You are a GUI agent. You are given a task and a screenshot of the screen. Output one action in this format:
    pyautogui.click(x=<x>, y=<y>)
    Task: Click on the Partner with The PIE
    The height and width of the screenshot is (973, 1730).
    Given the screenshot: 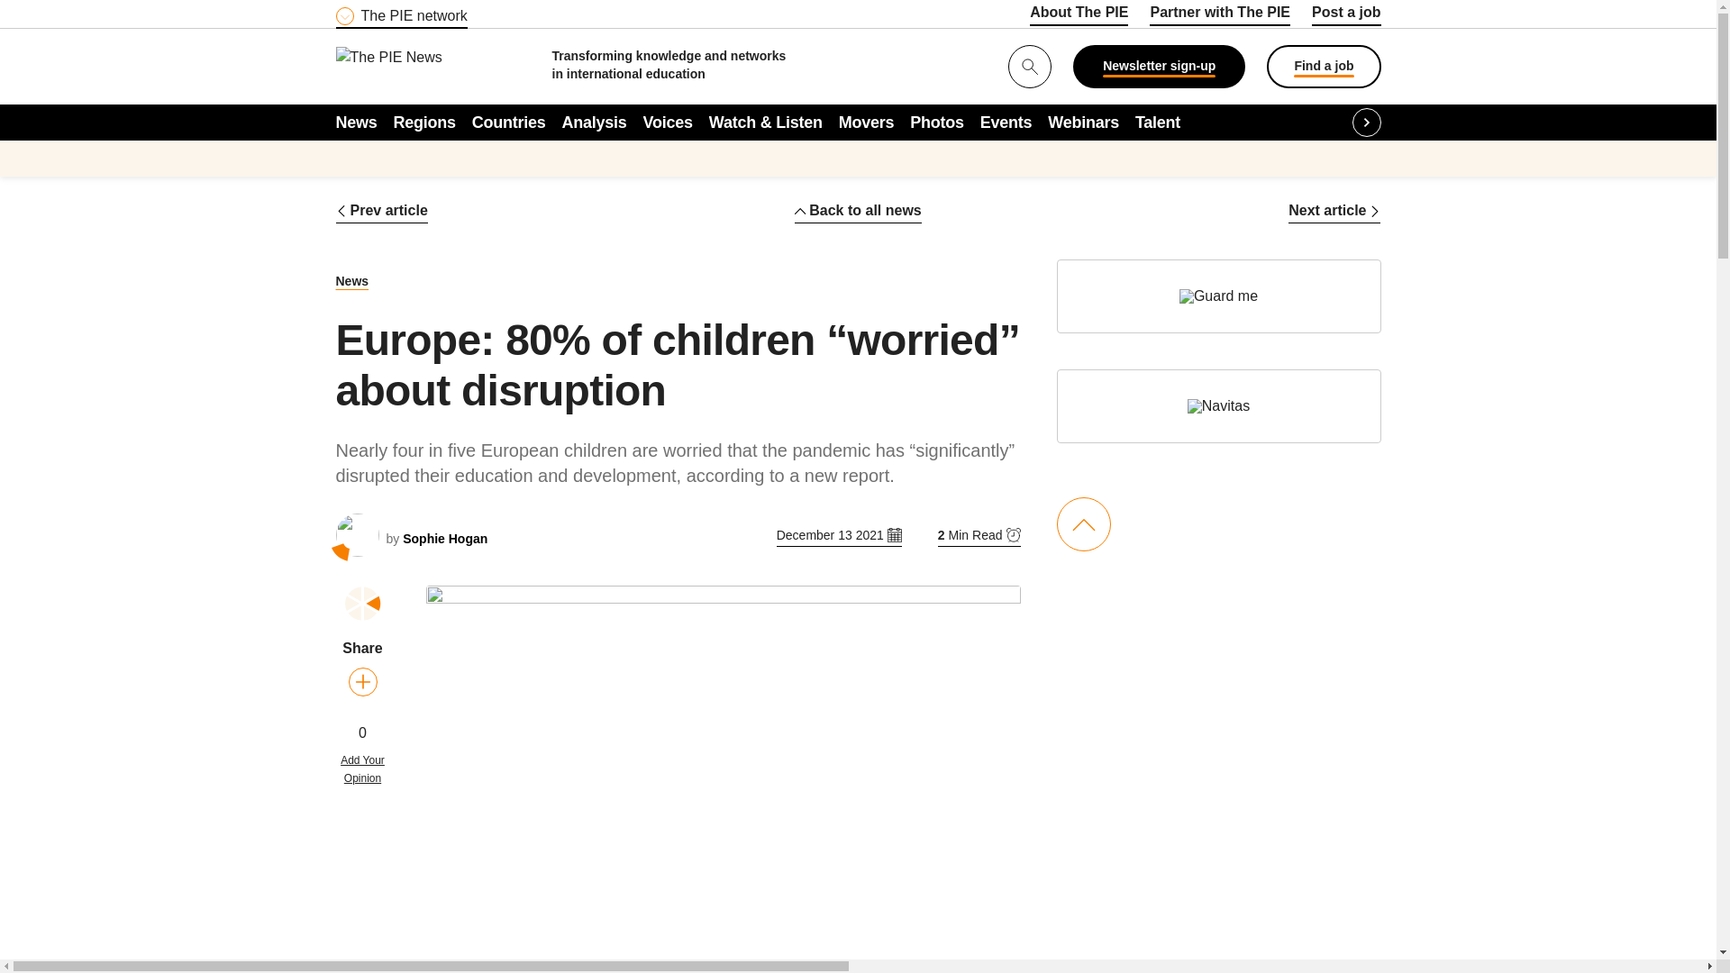 What is the action you would take?
    pyautogui.click(x=1220, y=15)
    